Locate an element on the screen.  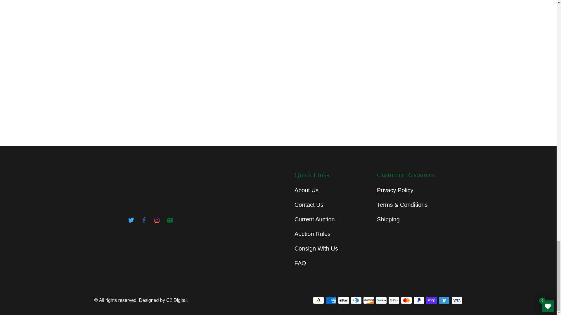
PayPal is located at coordinates (419, 300).